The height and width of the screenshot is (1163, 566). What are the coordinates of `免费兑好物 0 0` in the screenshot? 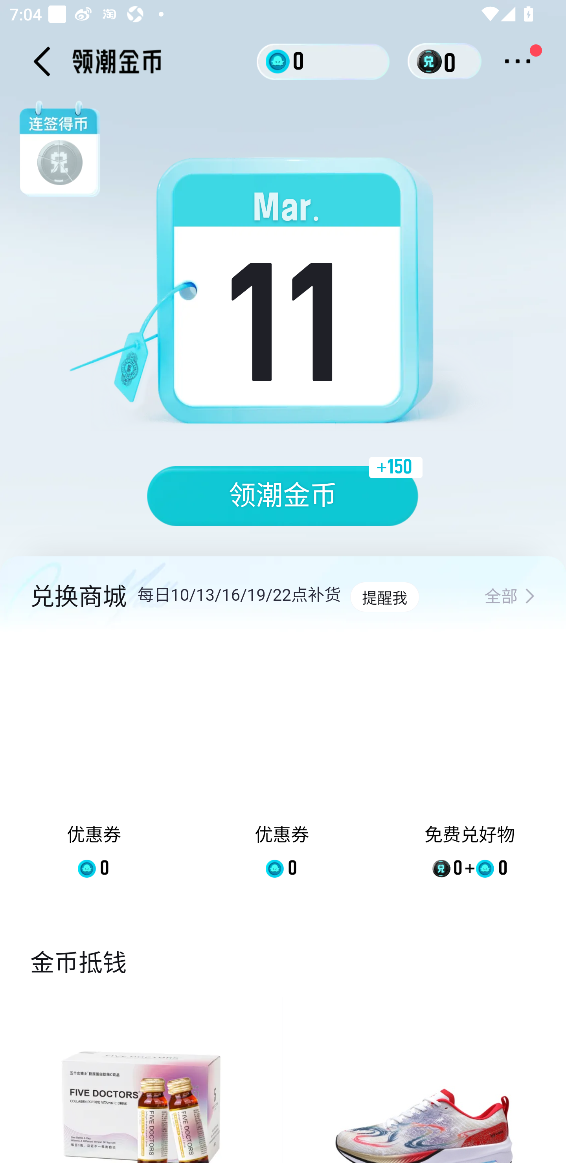 It's located at (470, 765).